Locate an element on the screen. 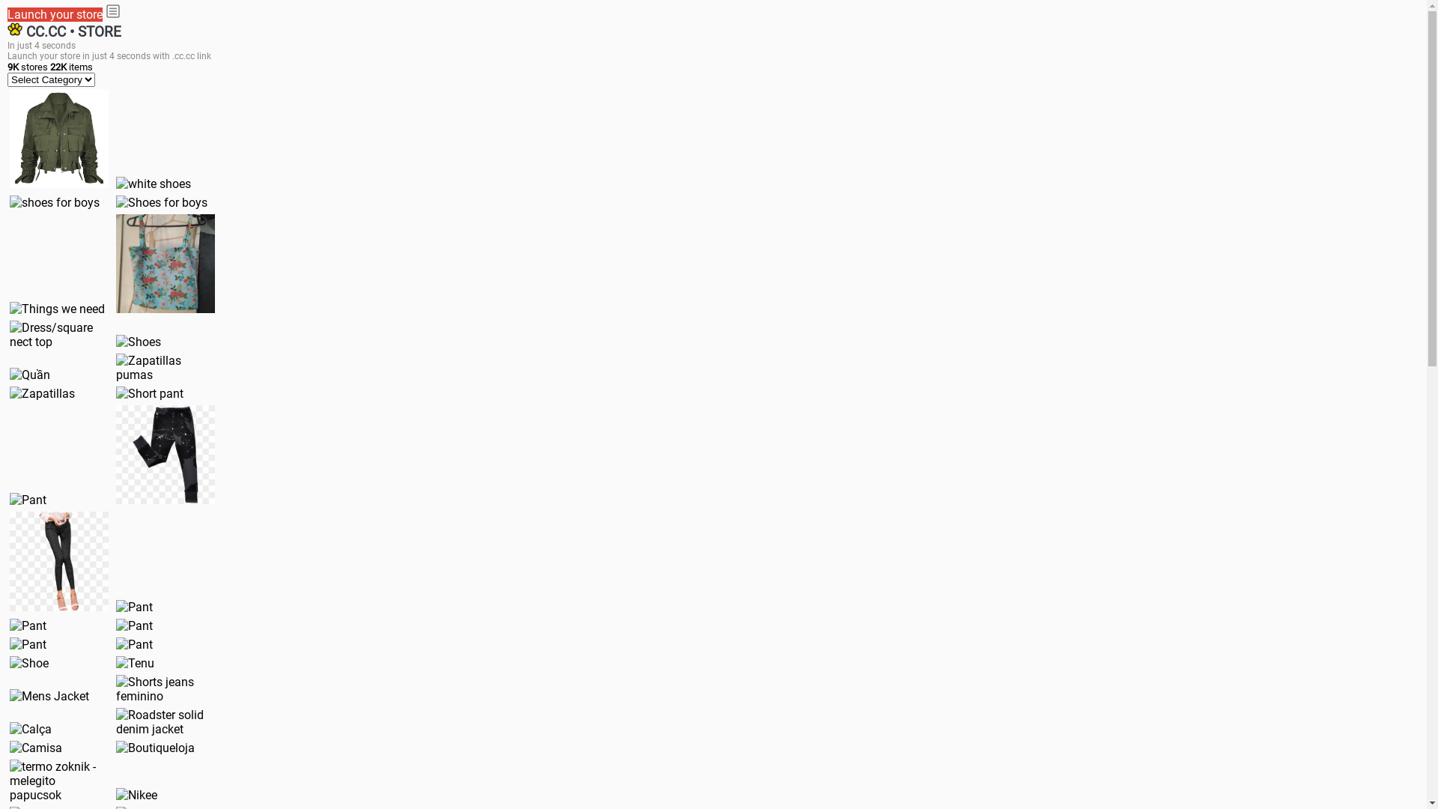 The image size is (1438, 809). Tenu is located at coordinates (135, 664).